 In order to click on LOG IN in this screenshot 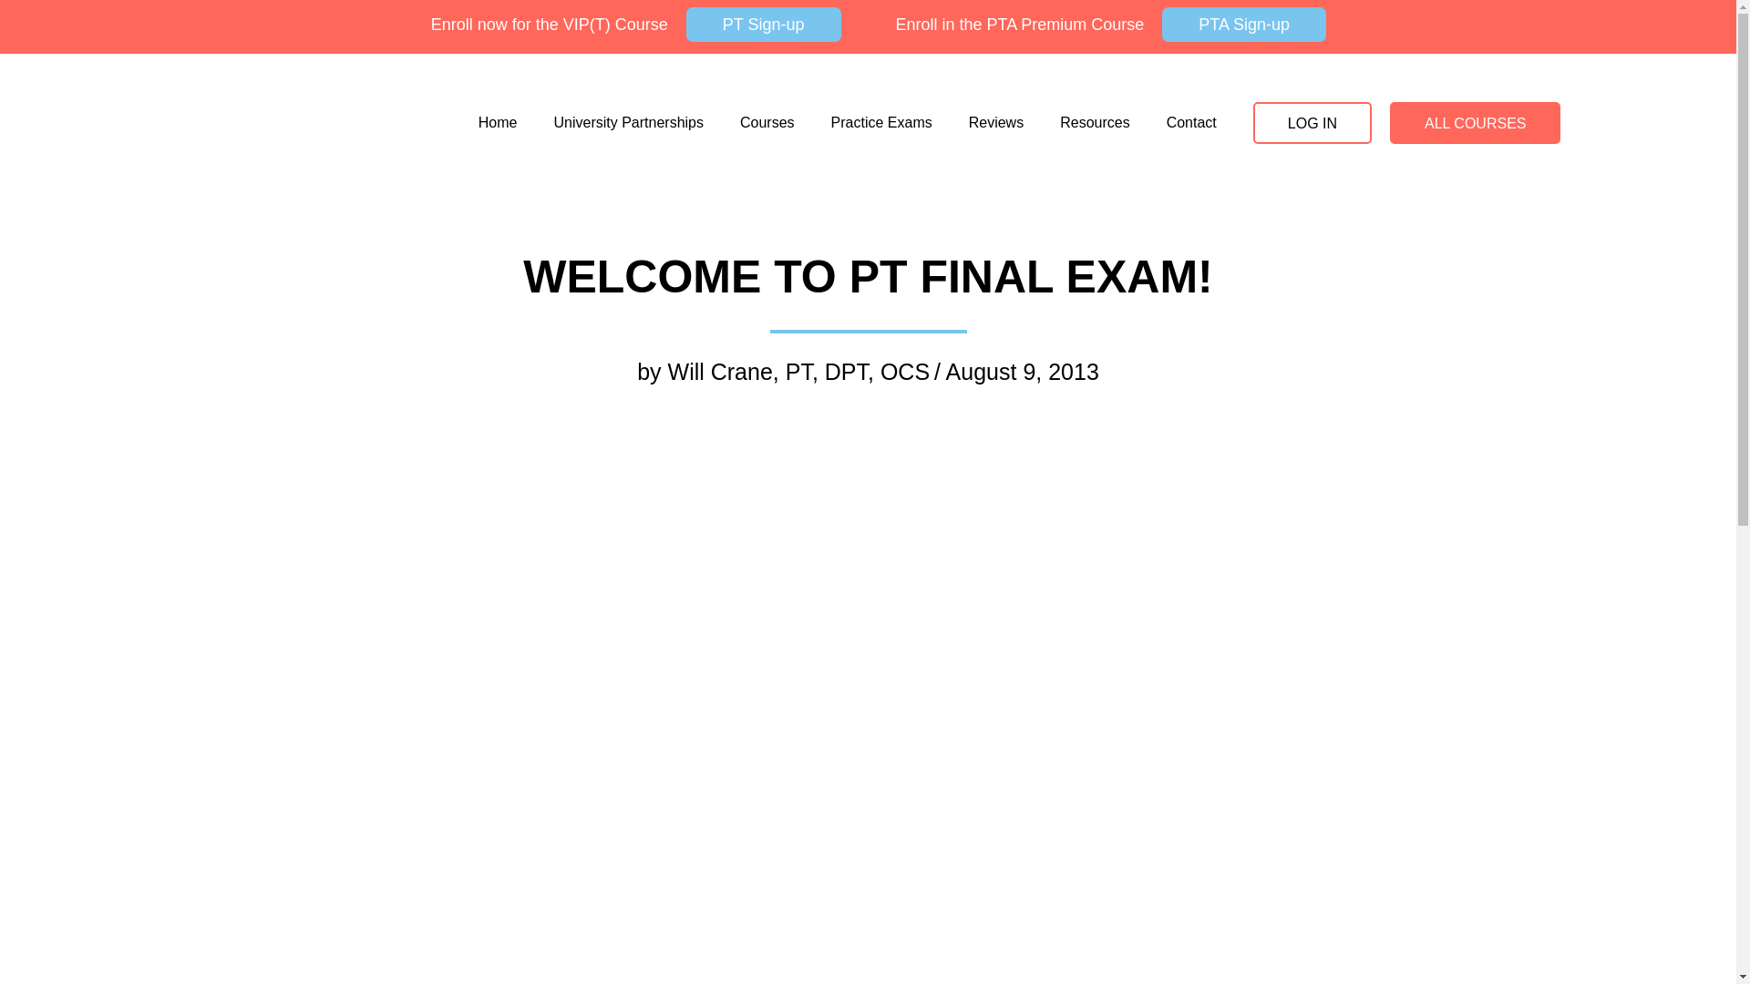, I will do `click(1312, 122)`.